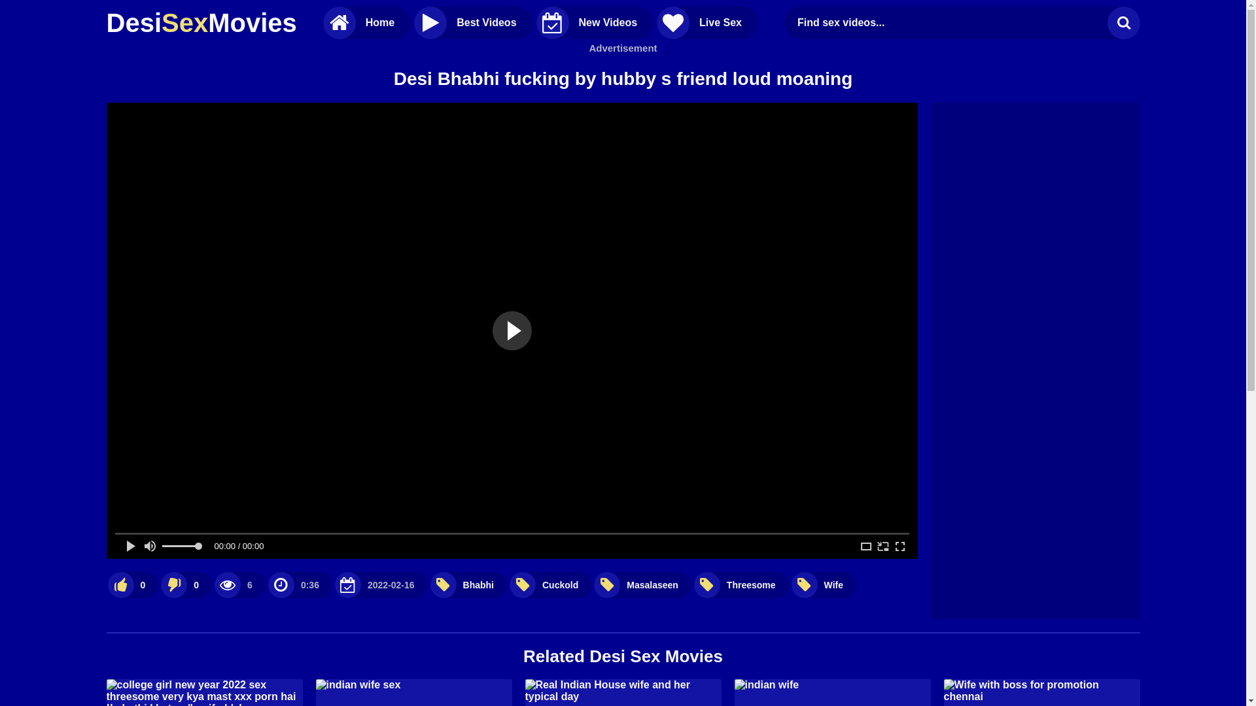 Image resolution: width=1256 pixels, height=706 pixels. What do you see at coordinates (186, 584) in the screenshot?
I see `0` at bounding box center [186, 584].